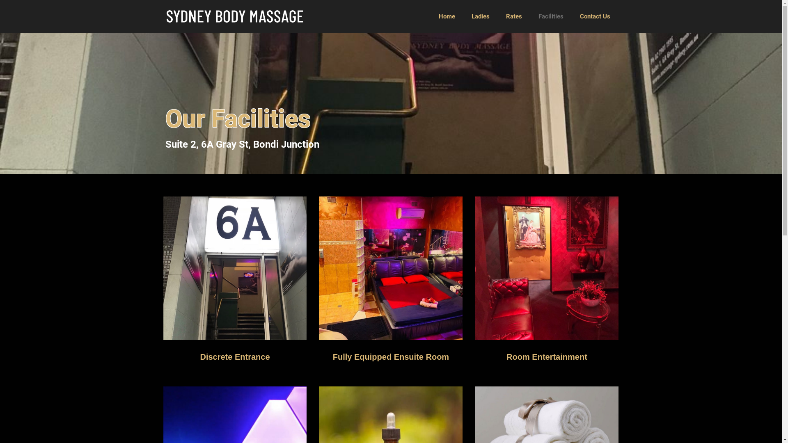  What do you see at coordinates (595, 16) in the screenshot?
I see `Contact Us` at bounding box center [595, 16].